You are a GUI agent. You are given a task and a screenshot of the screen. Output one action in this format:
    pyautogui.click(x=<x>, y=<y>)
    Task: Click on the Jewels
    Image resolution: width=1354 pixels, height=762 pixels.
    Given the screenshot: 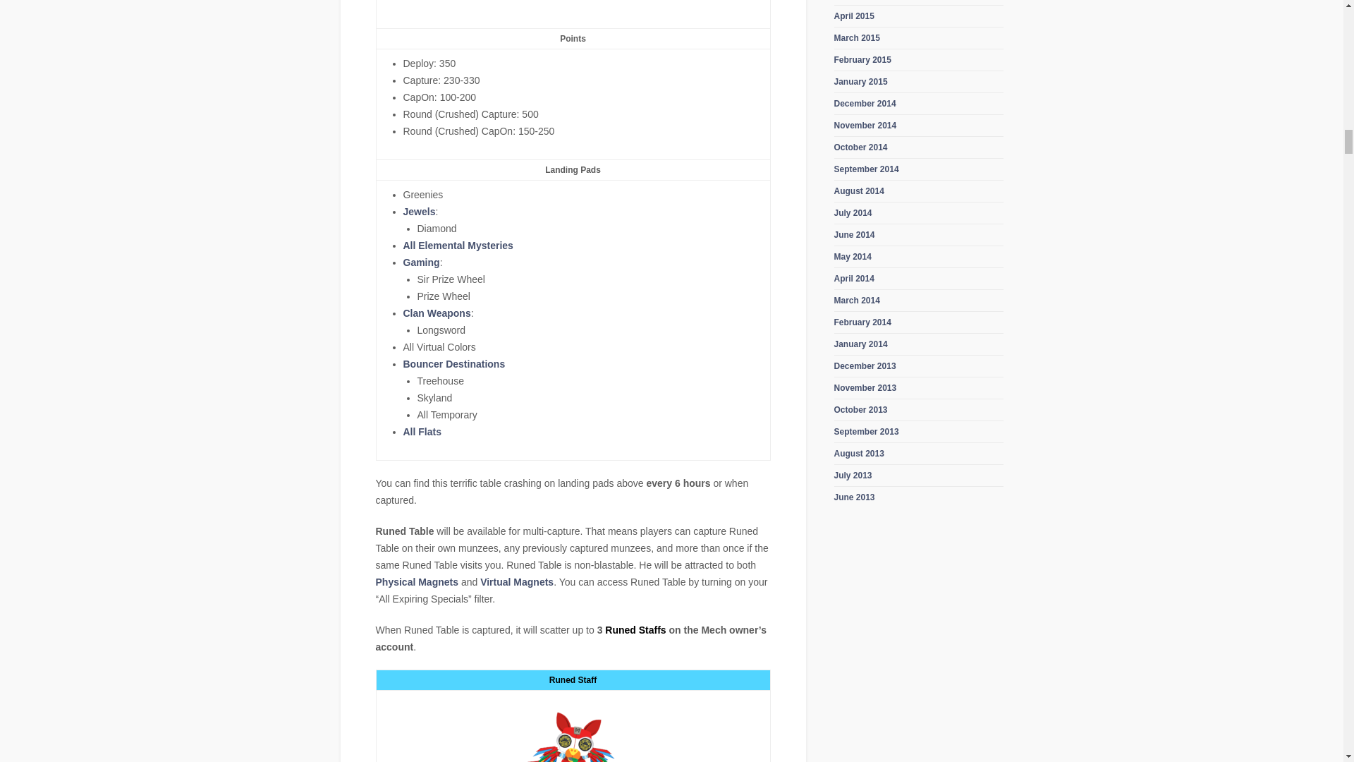 What is the action you would take?
    pyautogui.click(x=420, y=211)
    